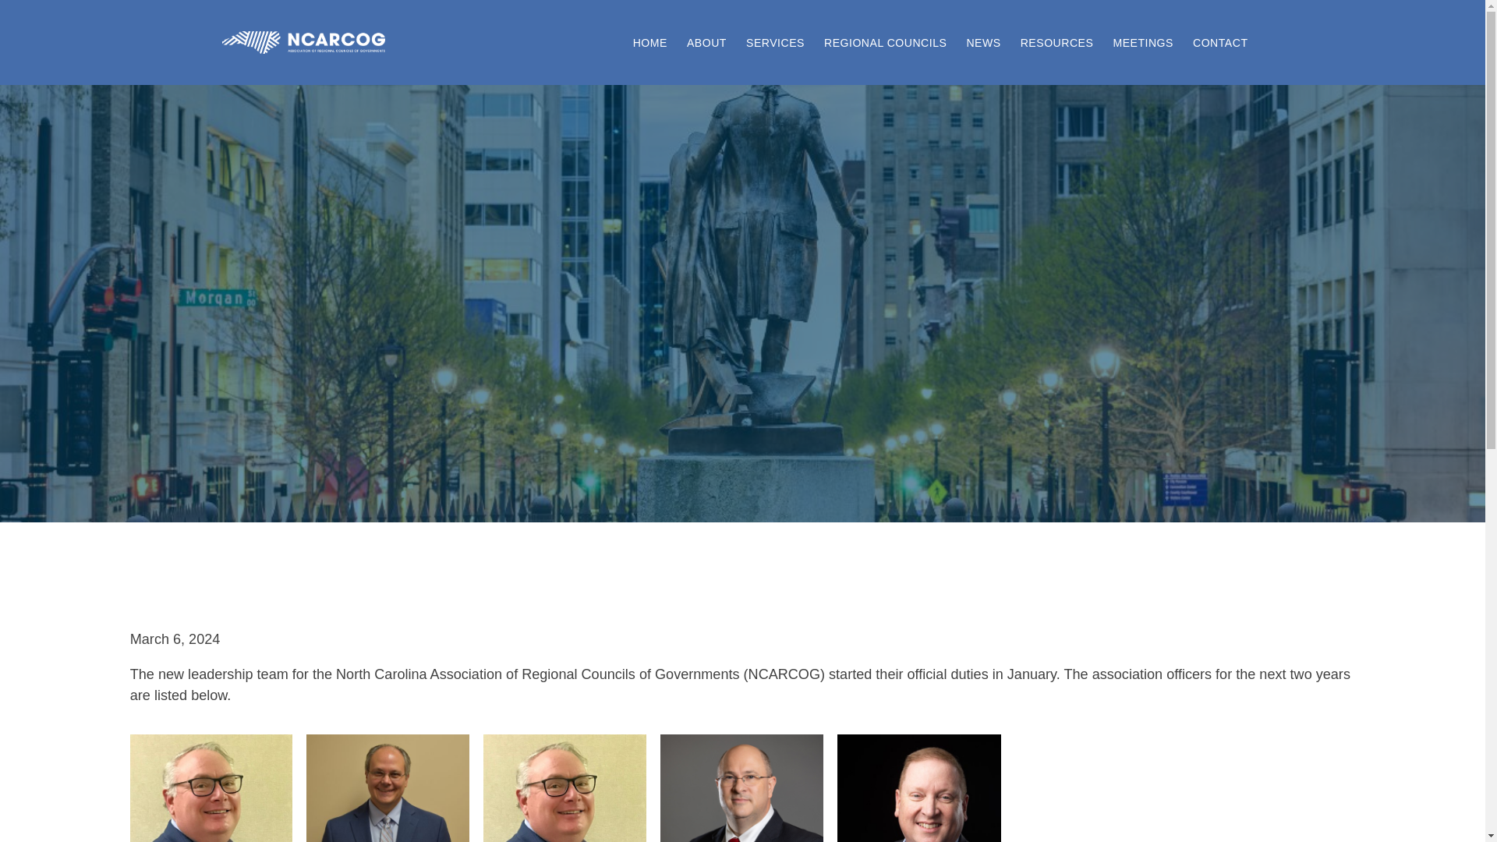  I want to click on NEWS, so click(982, 42).